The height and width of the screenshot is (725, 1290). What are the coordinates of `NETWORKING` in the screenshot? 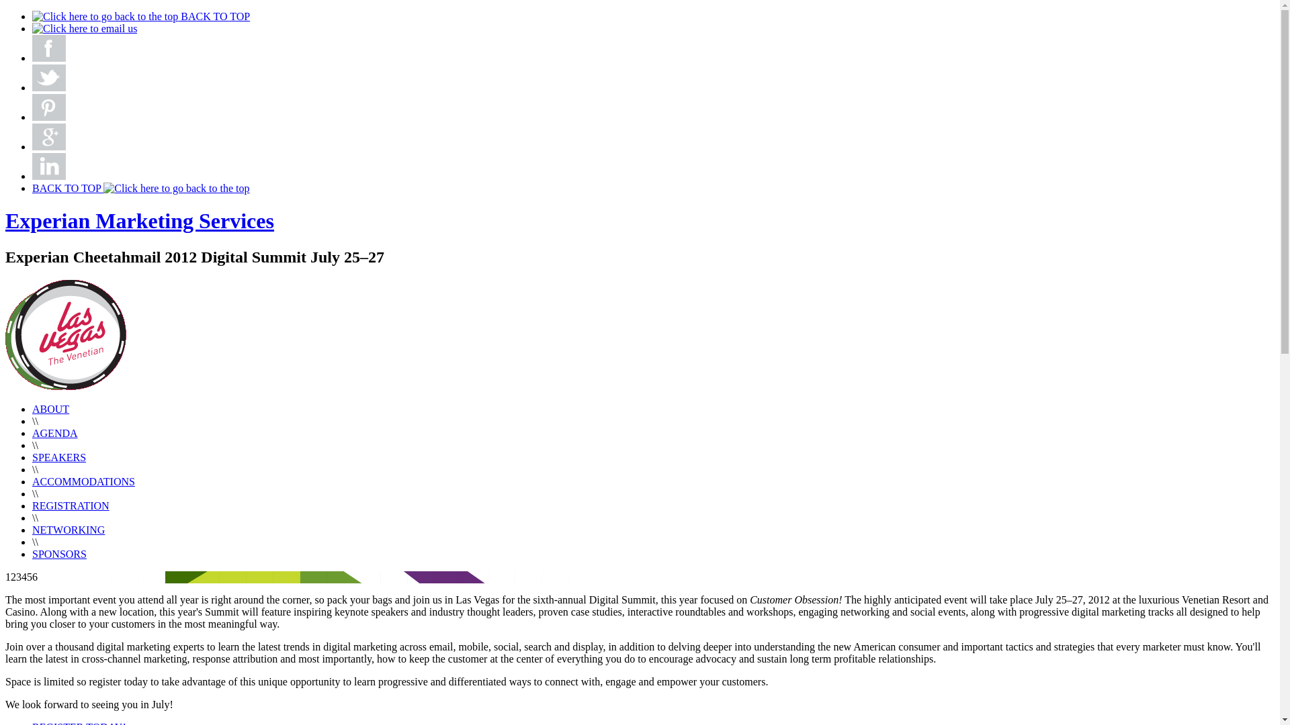 It's located at (69, 530).